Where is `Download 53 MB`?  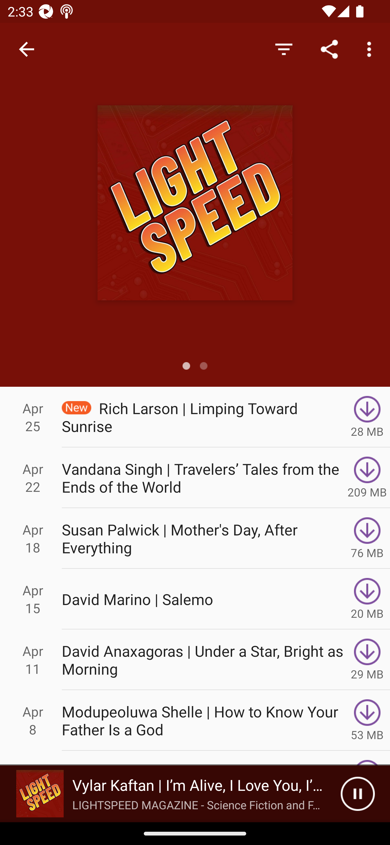
Download 53 MB is located at coordinates (367, 720).